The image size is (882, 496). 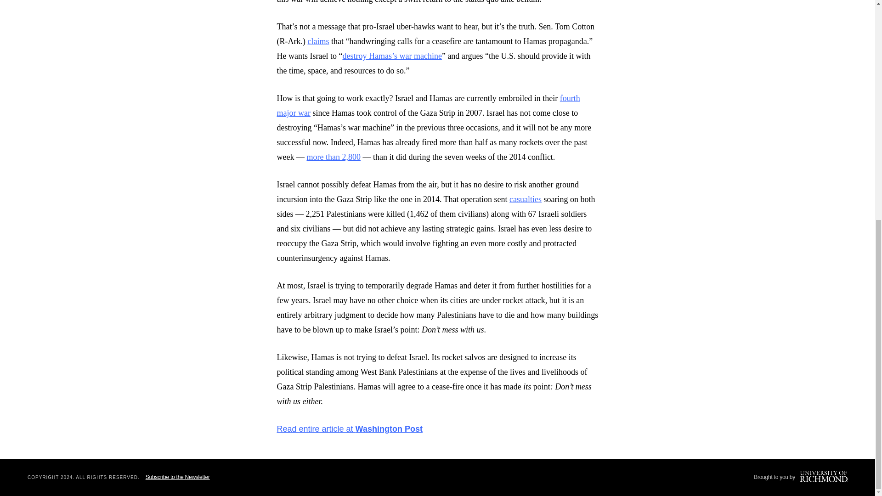 What do you see at coordinates (349, 429) in the screenshot?
I see `Read entire article at Washington Post` at bounding box center [349, 429].